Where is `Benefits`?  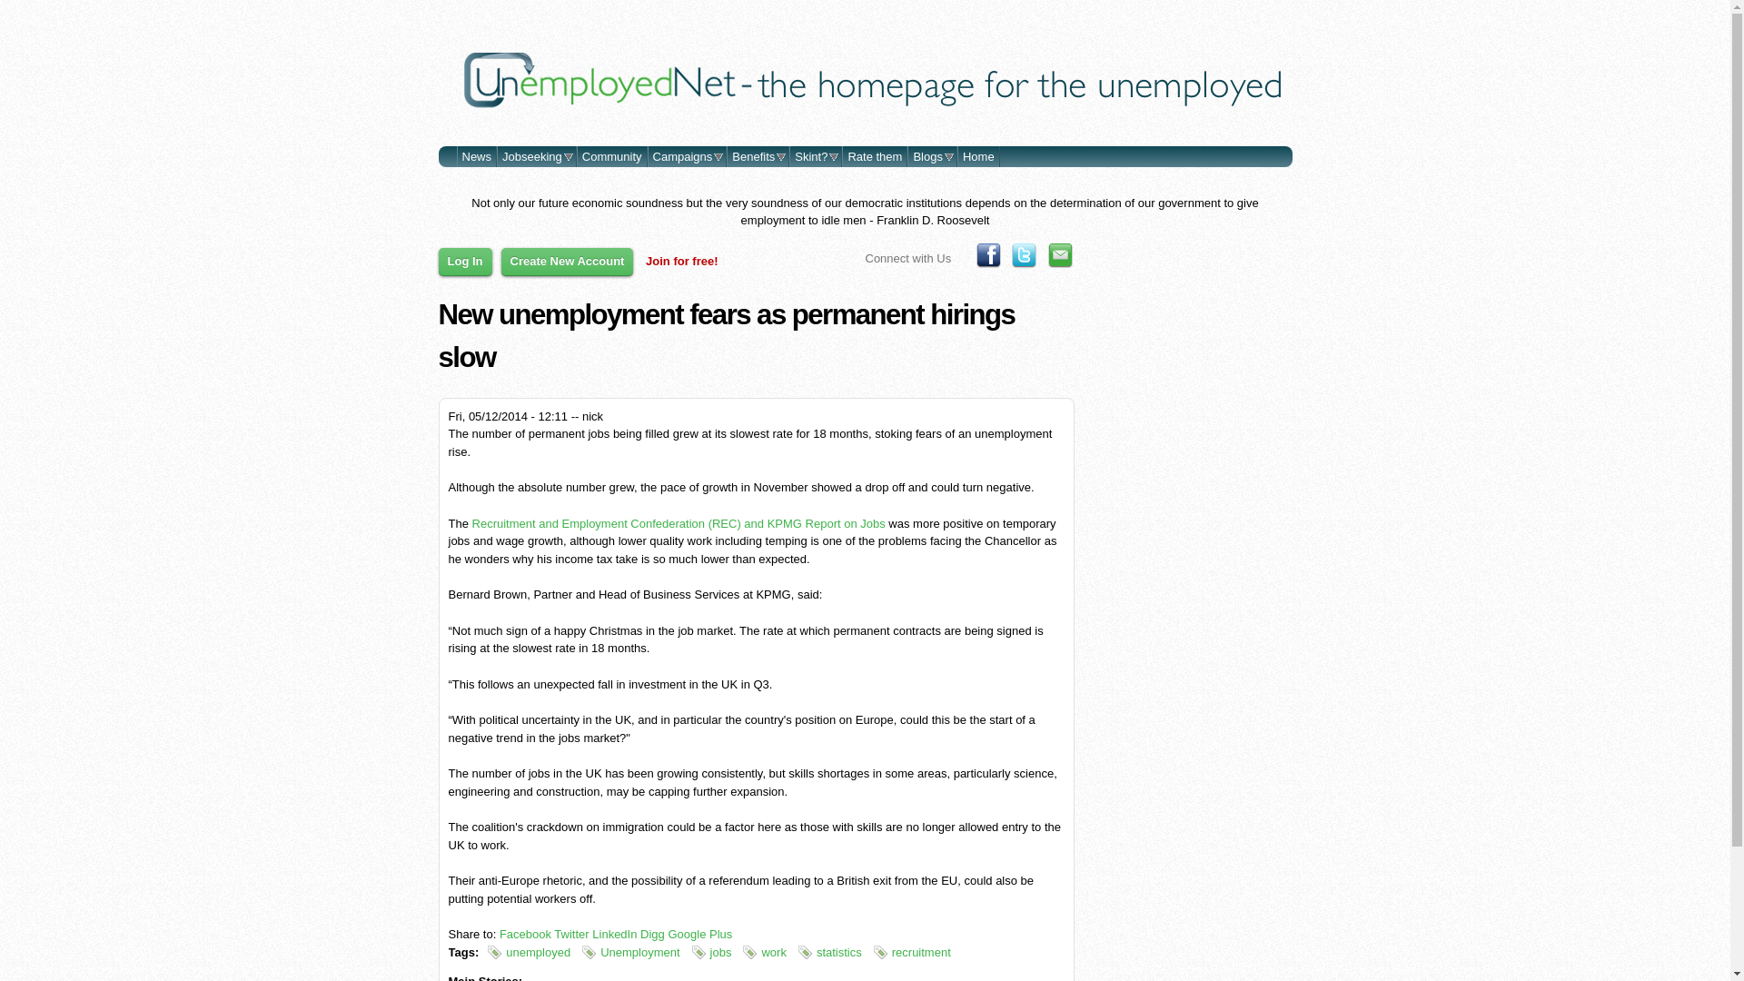 Benefits is located at coordinates (758, 156).